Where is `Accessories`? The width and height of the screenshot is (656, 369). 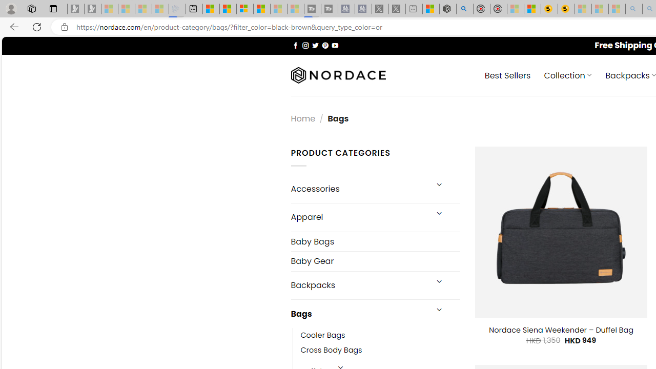 Accessories is located at coordinates (359, 189).